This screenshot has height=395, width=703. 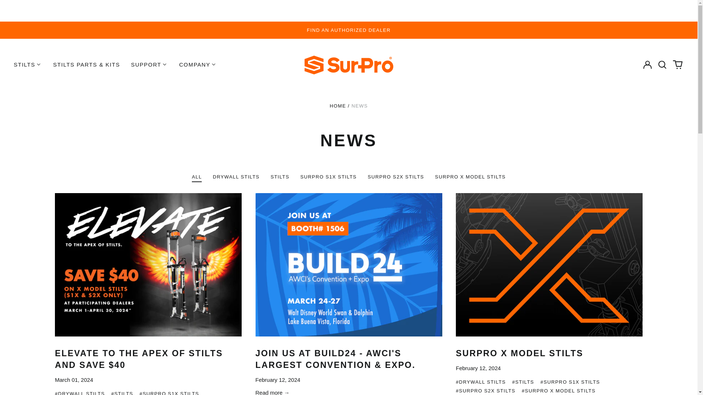 I want to click on Home, so click(x=338, y=106).